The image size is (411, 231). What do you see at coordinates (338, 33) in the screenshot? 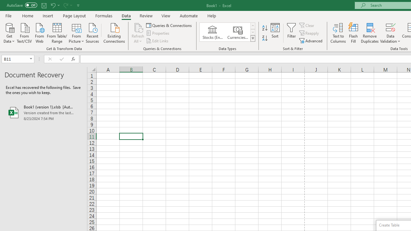
I see `Text to Columns...` at bounding box center [338, 33].